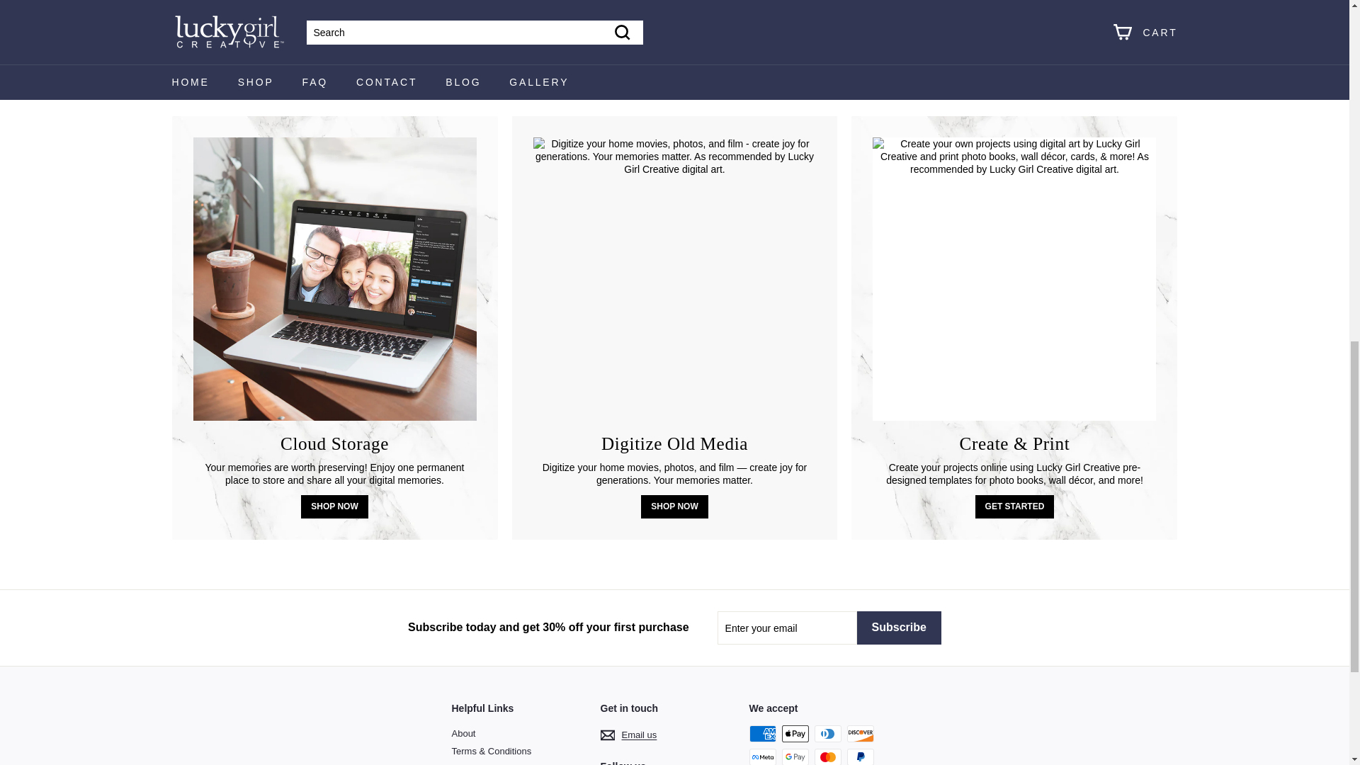 The image size is (1360, 765). I want to click on Diners Club, so click(828, 733).